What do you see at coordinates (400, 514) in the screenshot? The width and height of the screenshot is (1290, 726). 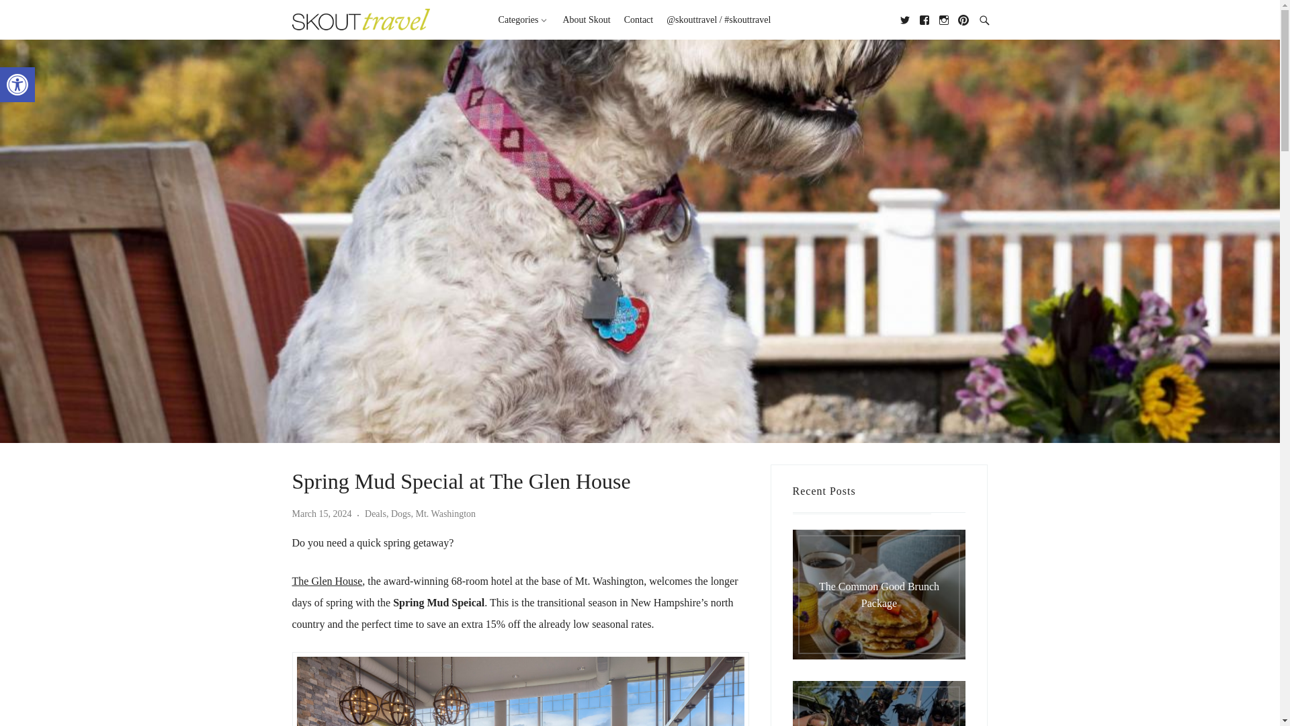 I see `Dogs` at bounding box center [400, 514].